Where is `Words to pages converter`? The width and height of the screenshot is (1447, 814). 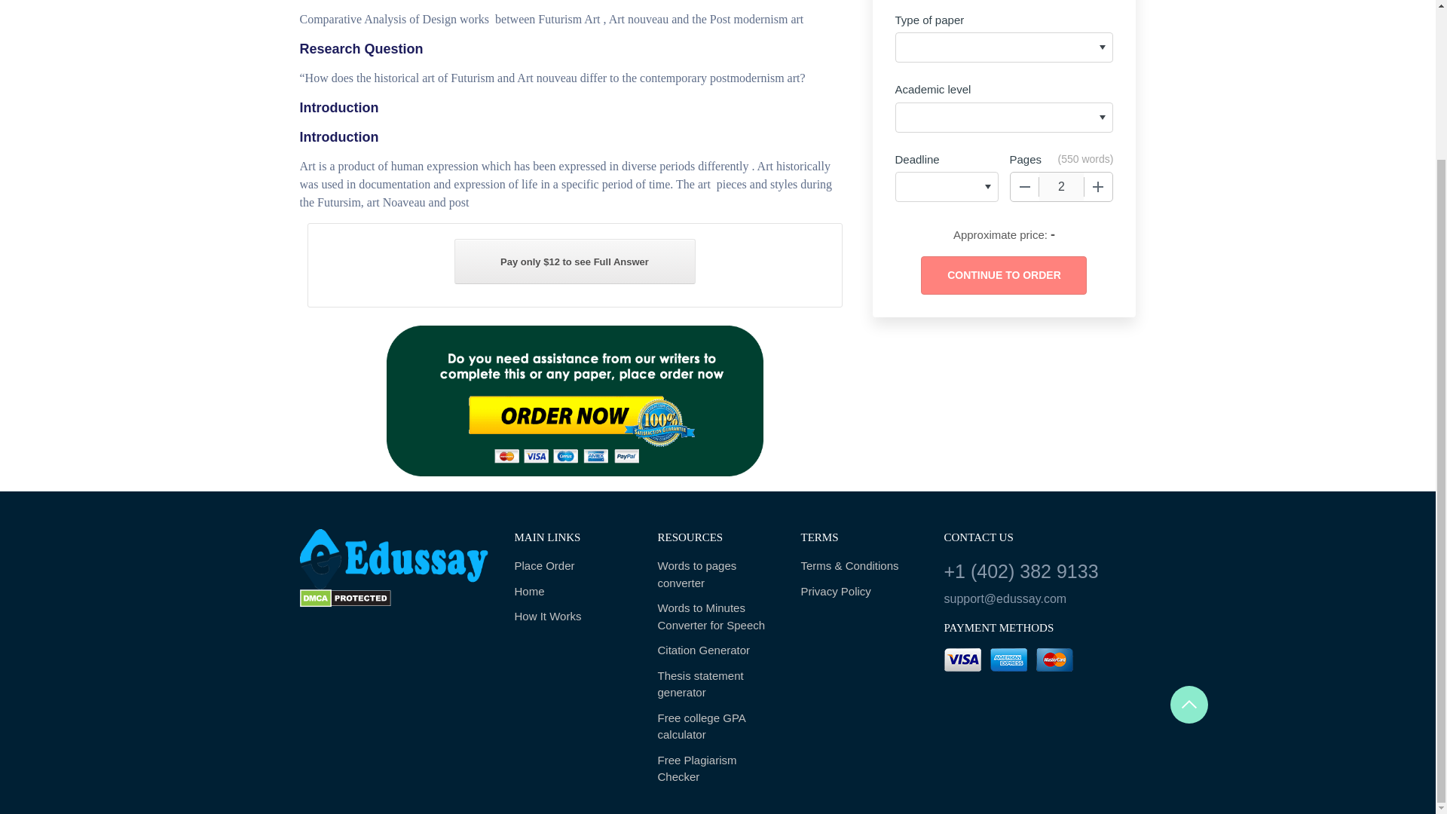
Words to pages converter is located at coordinates (717, 574).